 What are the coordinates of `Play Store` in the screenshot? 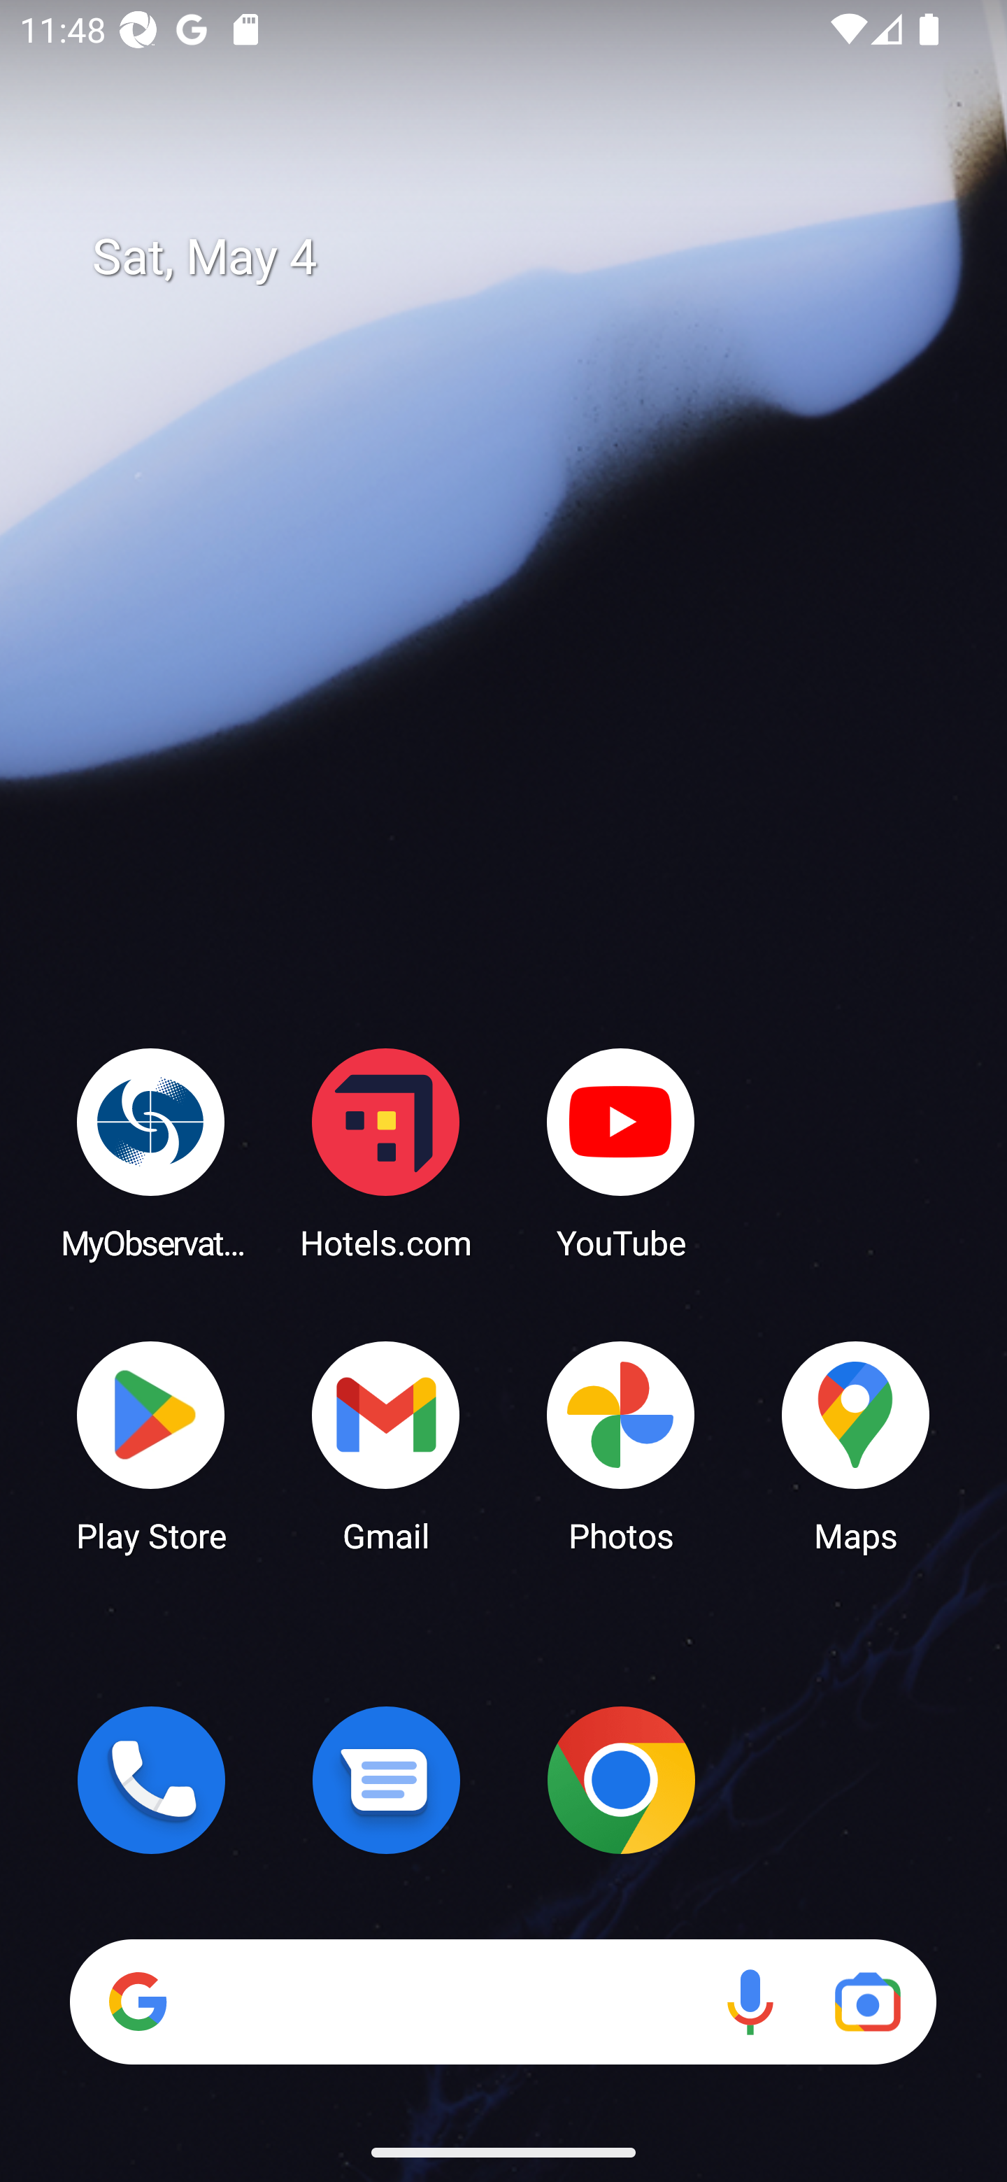 It's located at (151, 1445).